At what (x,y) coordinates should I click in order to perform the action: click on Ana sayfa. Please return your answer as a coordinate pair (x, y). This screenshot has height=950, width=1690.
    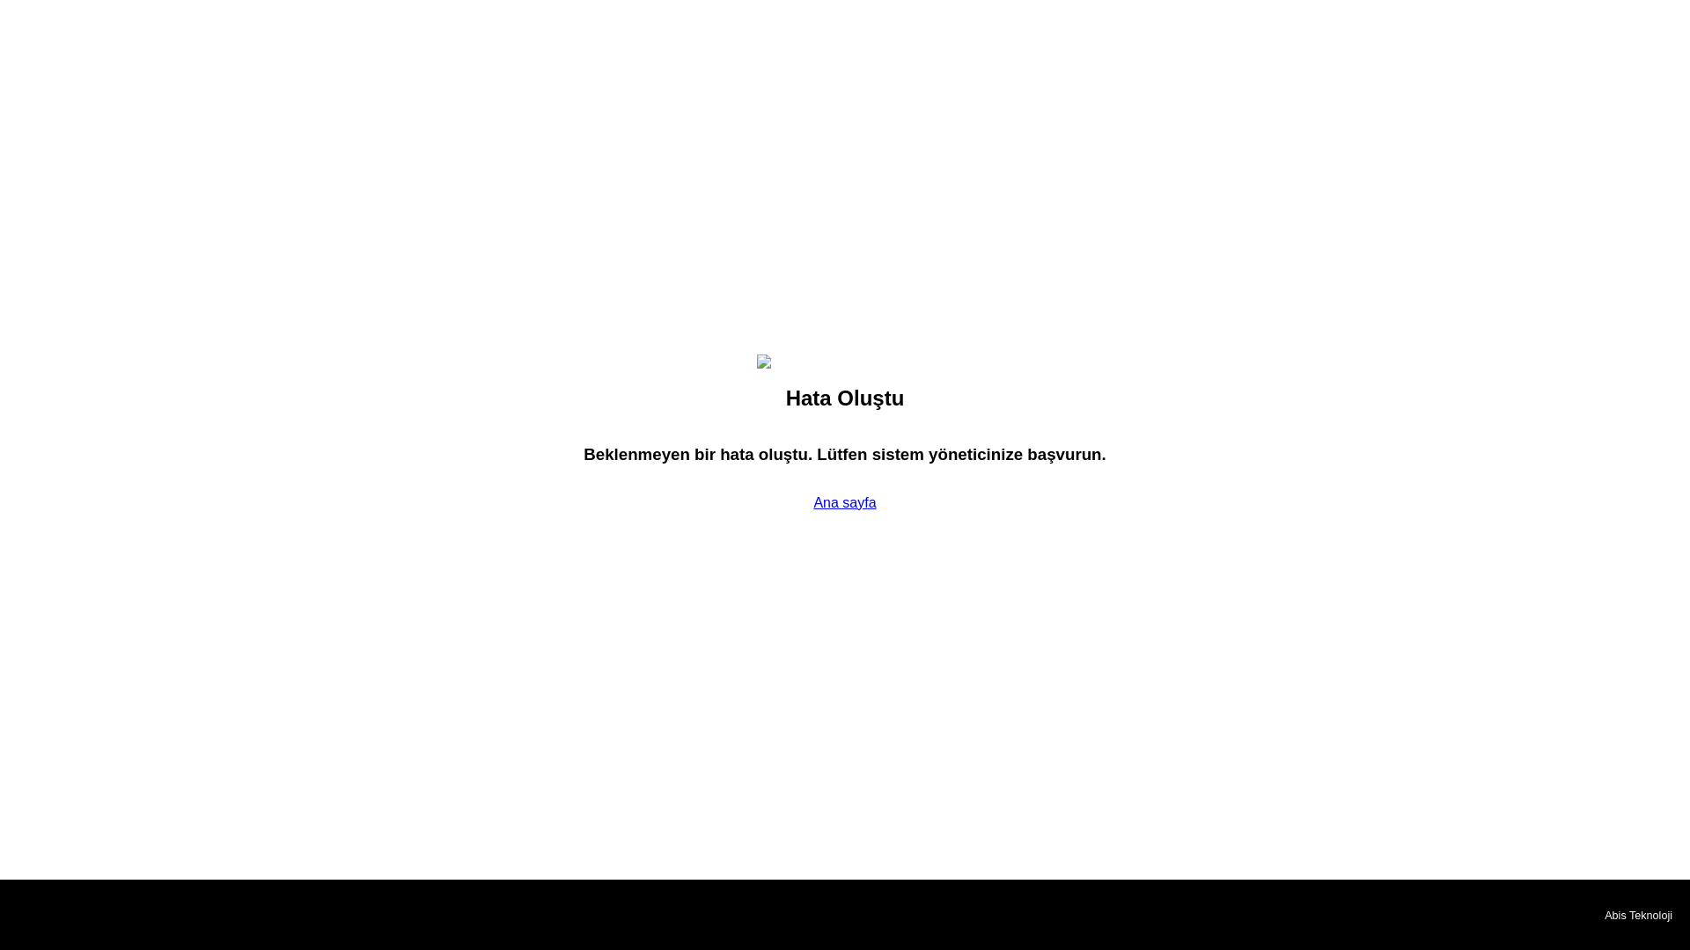
    Looking at the image, I should click on (843, 501).